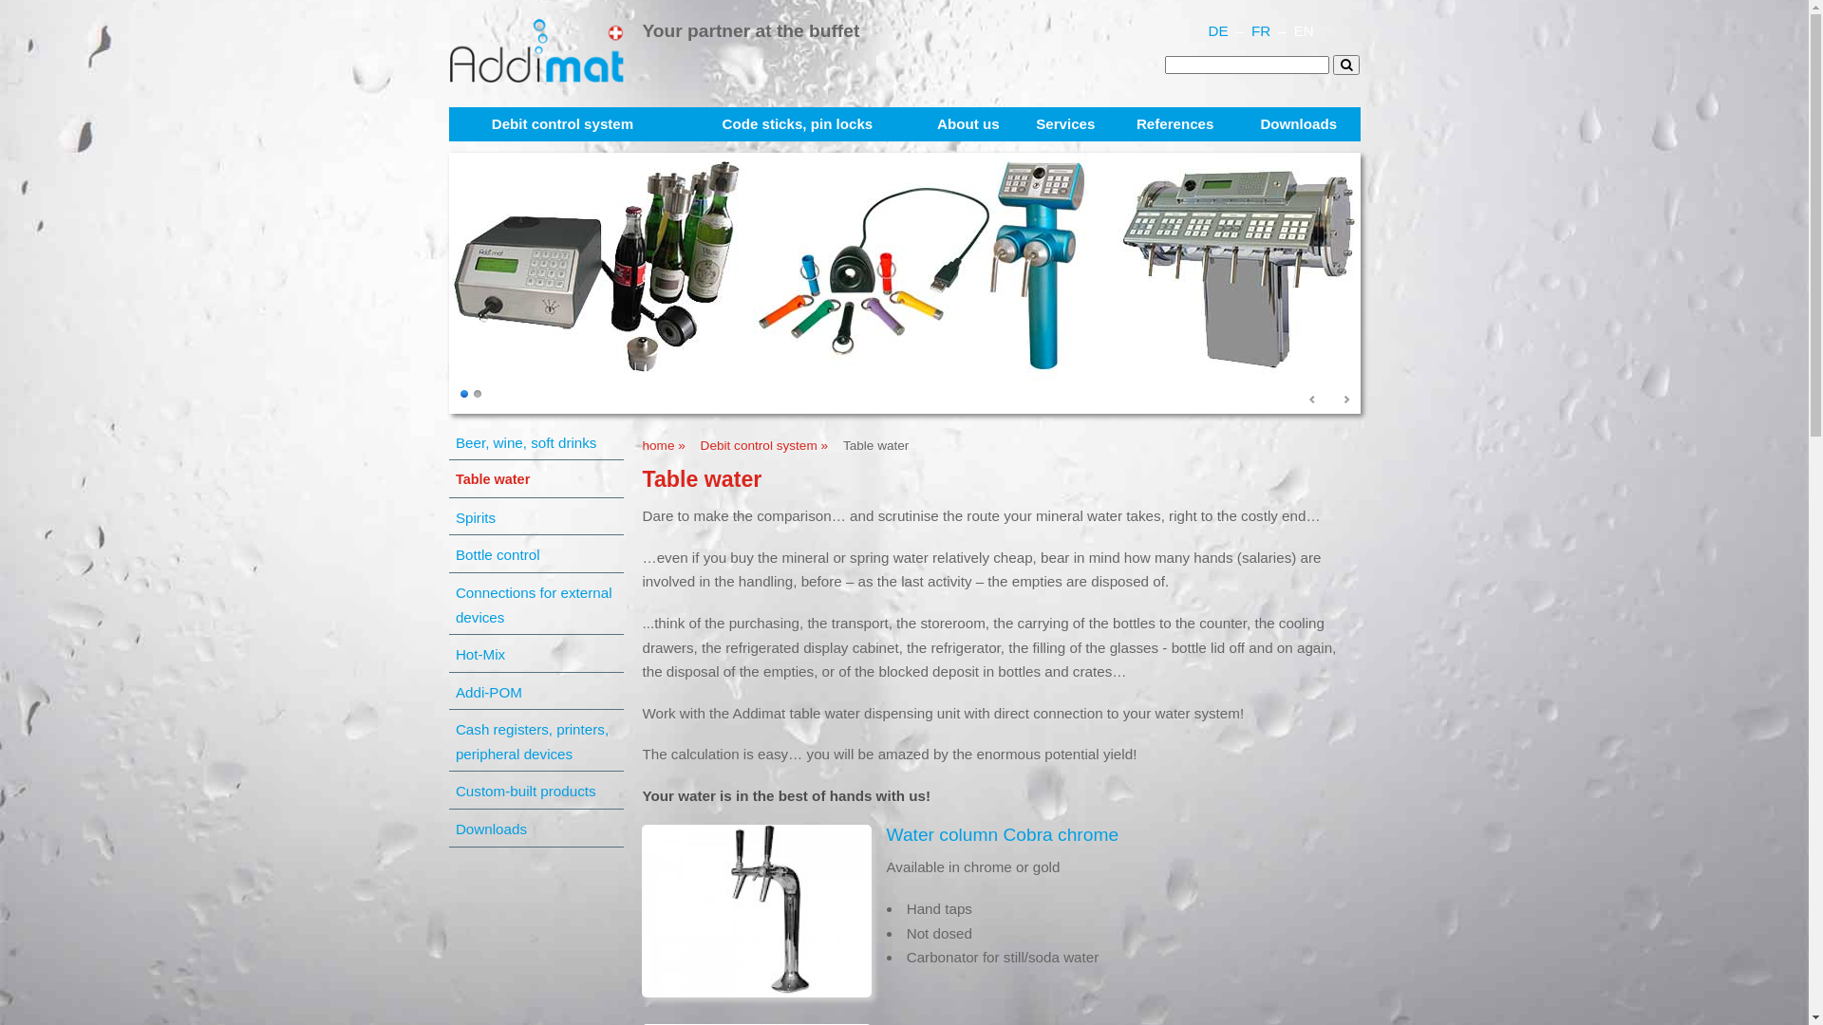  Describe the element at coordinates (539, 691) in the screenshot. I see `Addi-POM` at that location.